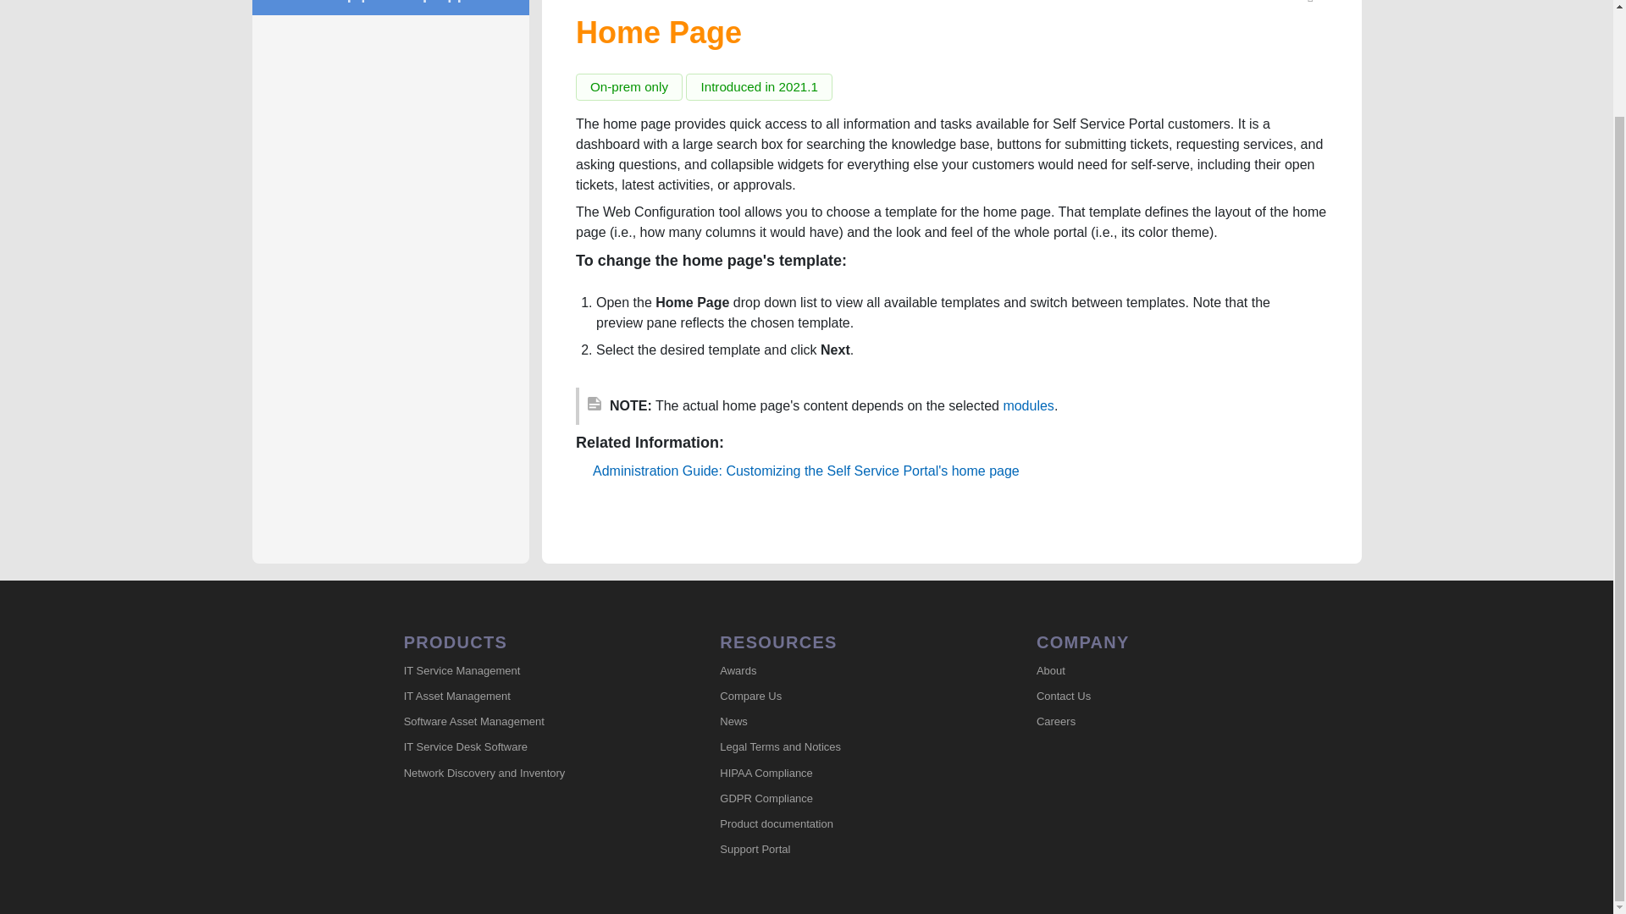 The height and width of the screenshot is (914, 1626). I want to click on Print, so click(1311, 5).